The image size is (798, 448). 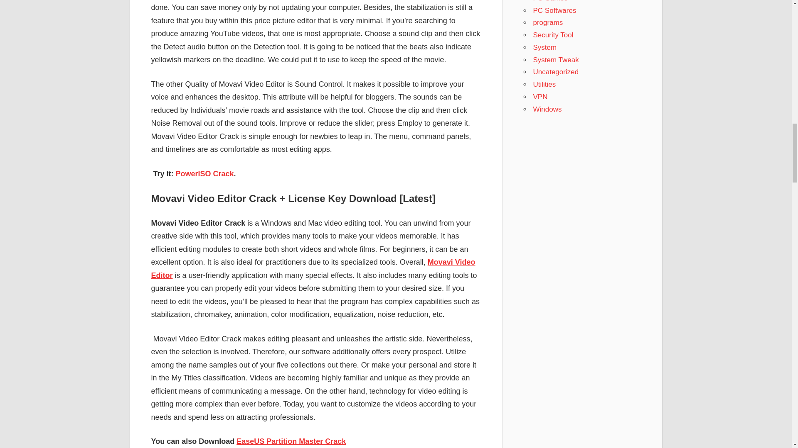 I want to click on EaseUS Partition Master Crack, so click(x=291, y=441).